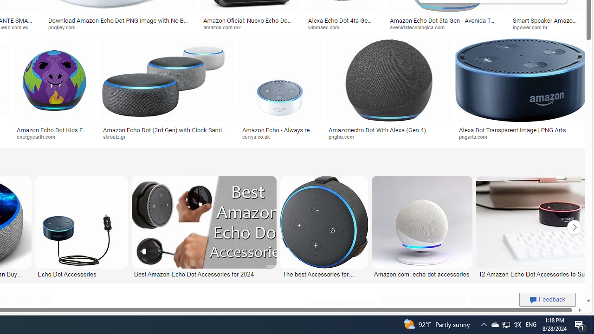 The height and width of the screenshot is (334, 594). Describe the element at coordinates (279, 137) in the screenshot. I see `currys.co.uk` at that location.